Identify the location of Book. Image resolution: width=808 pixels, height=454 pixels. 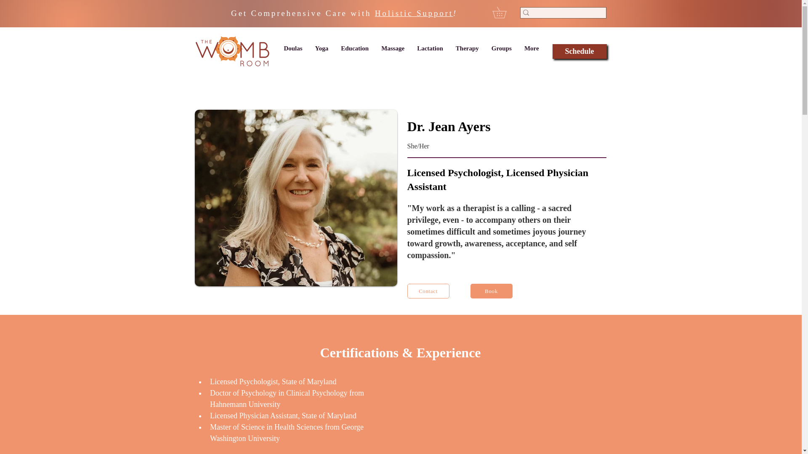
(491, 291).